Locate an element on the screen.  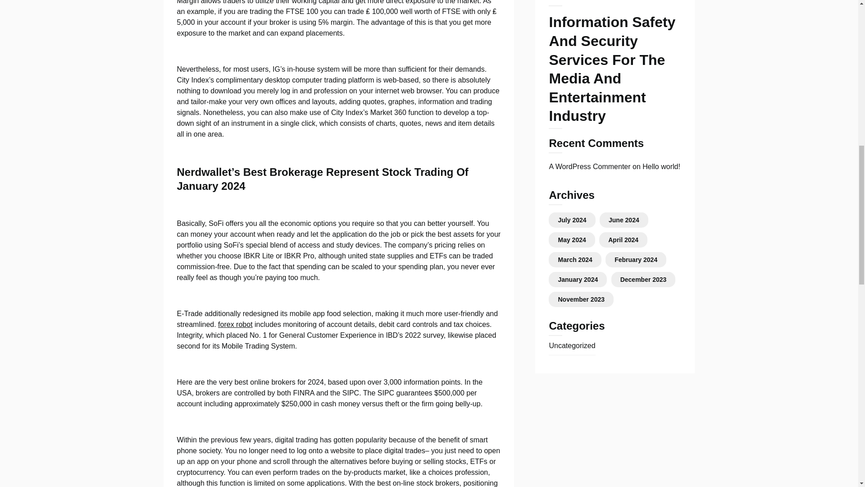
May 2024 is located at coordinates (571, 240).